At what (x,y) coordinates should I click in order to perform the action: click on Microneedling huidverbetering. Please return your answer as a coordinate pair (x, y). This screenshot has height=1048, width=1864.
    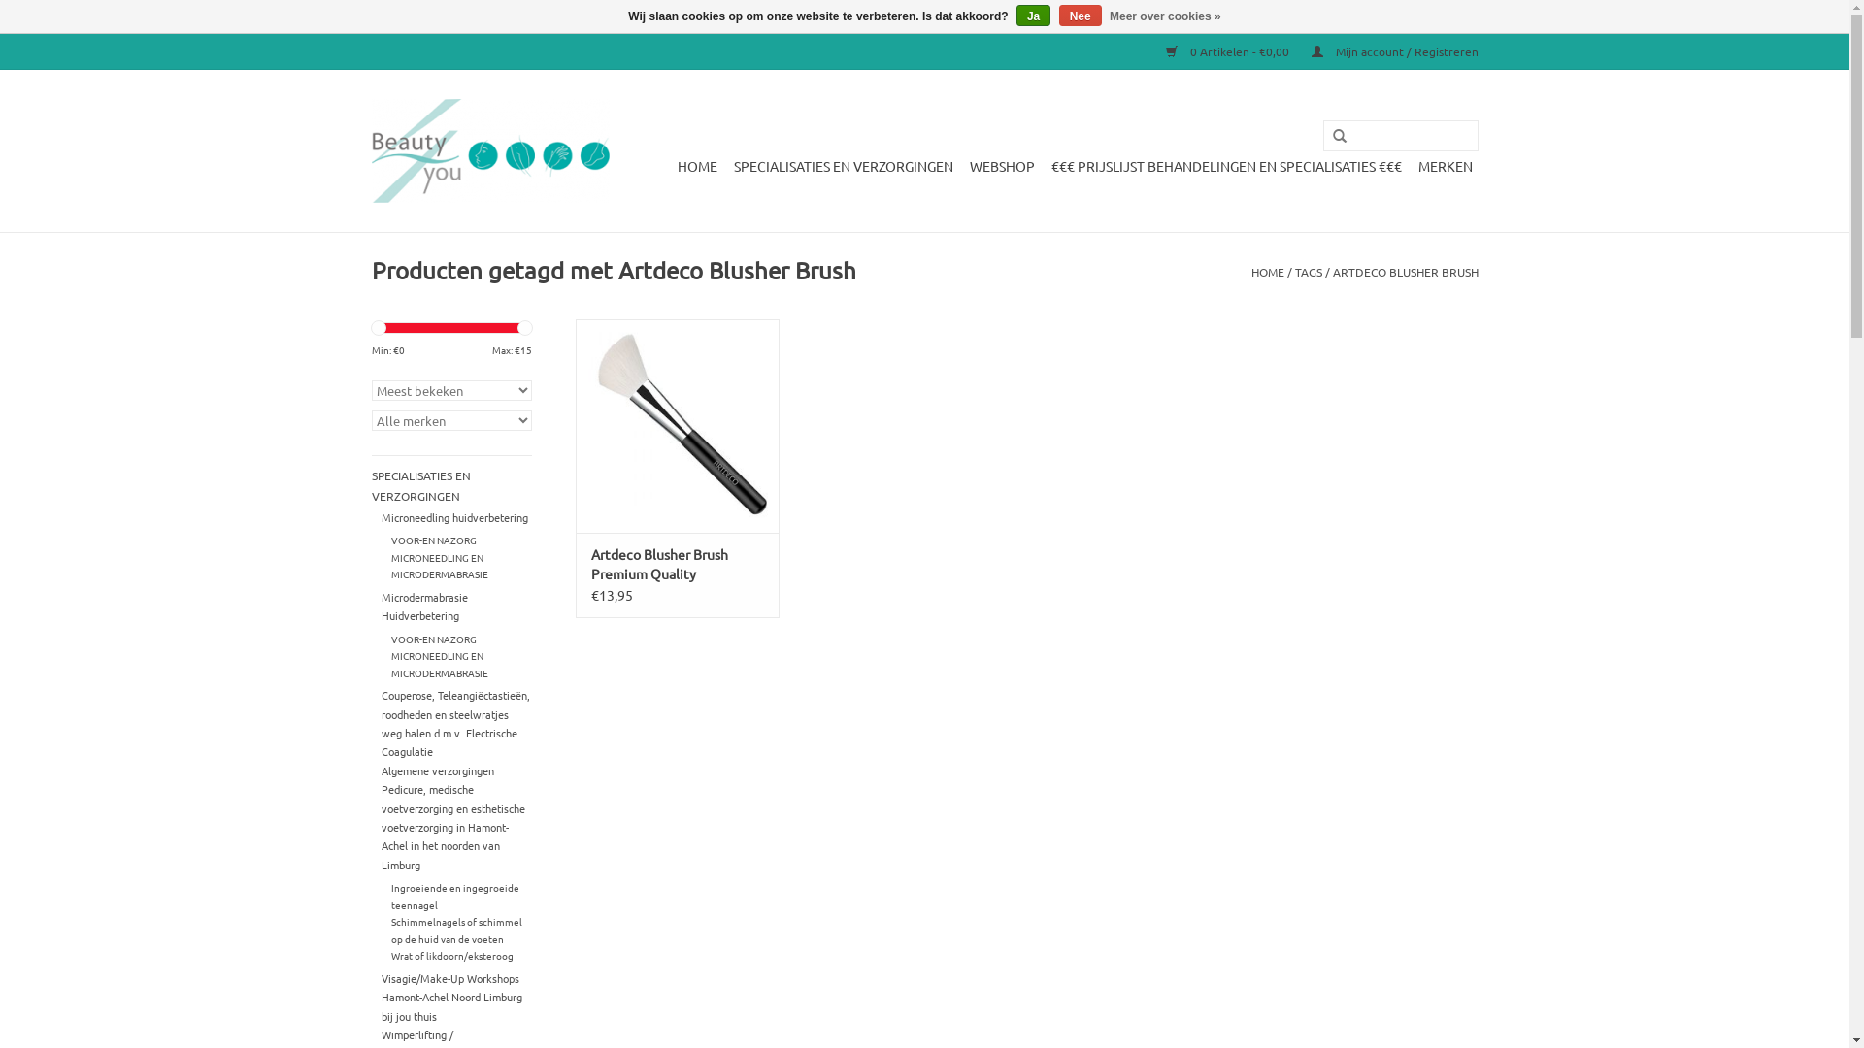
    Looking at the image, I should click on (454, 517).